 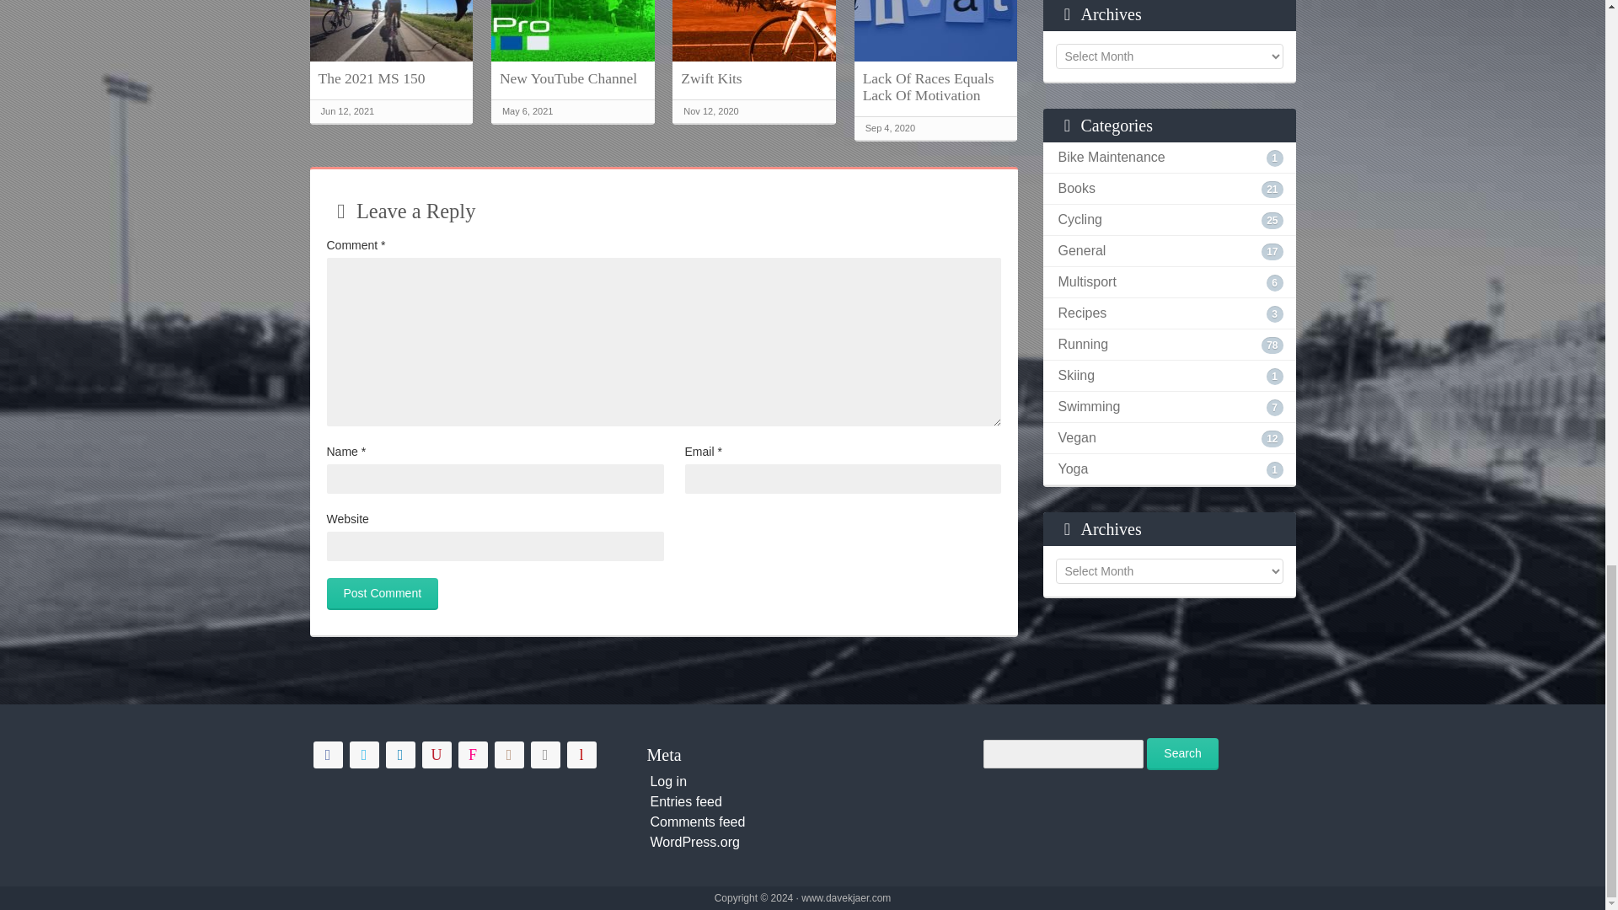 What do you see at coordinates (753, 78) in the screenshot?
I see `Zwift Kits` at bounding box center [753, 78].